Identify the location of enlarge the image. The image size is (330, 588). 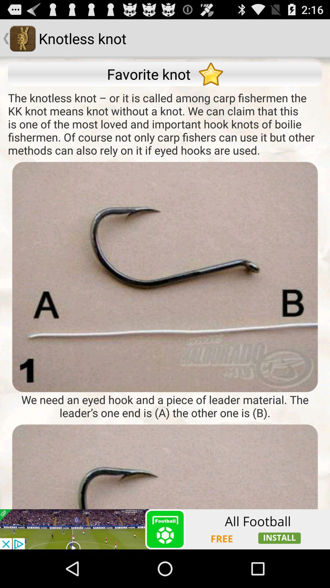
(165, 277).